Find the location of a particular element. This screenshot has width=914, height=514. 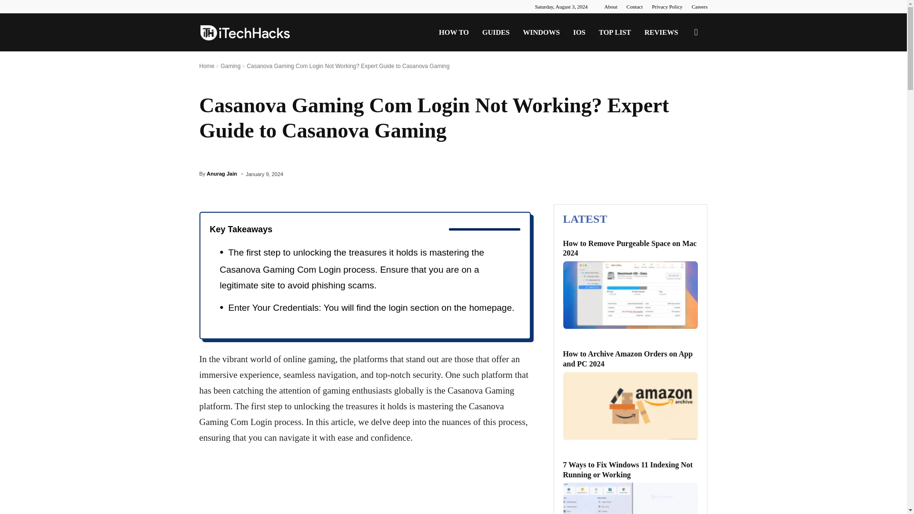

Privacy Policy is located at coordinates (666, 7).